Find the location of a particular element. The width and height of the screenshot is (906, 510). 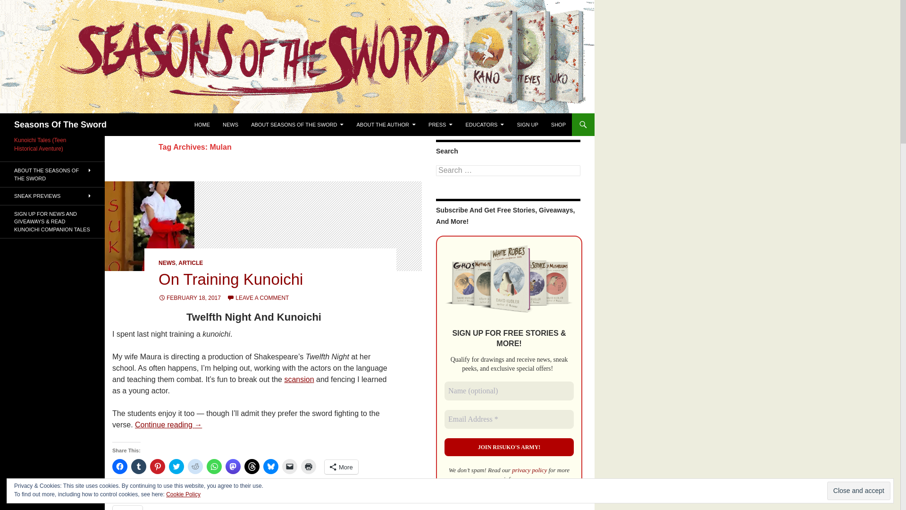

Click to print is located at coordinates (309, 467).